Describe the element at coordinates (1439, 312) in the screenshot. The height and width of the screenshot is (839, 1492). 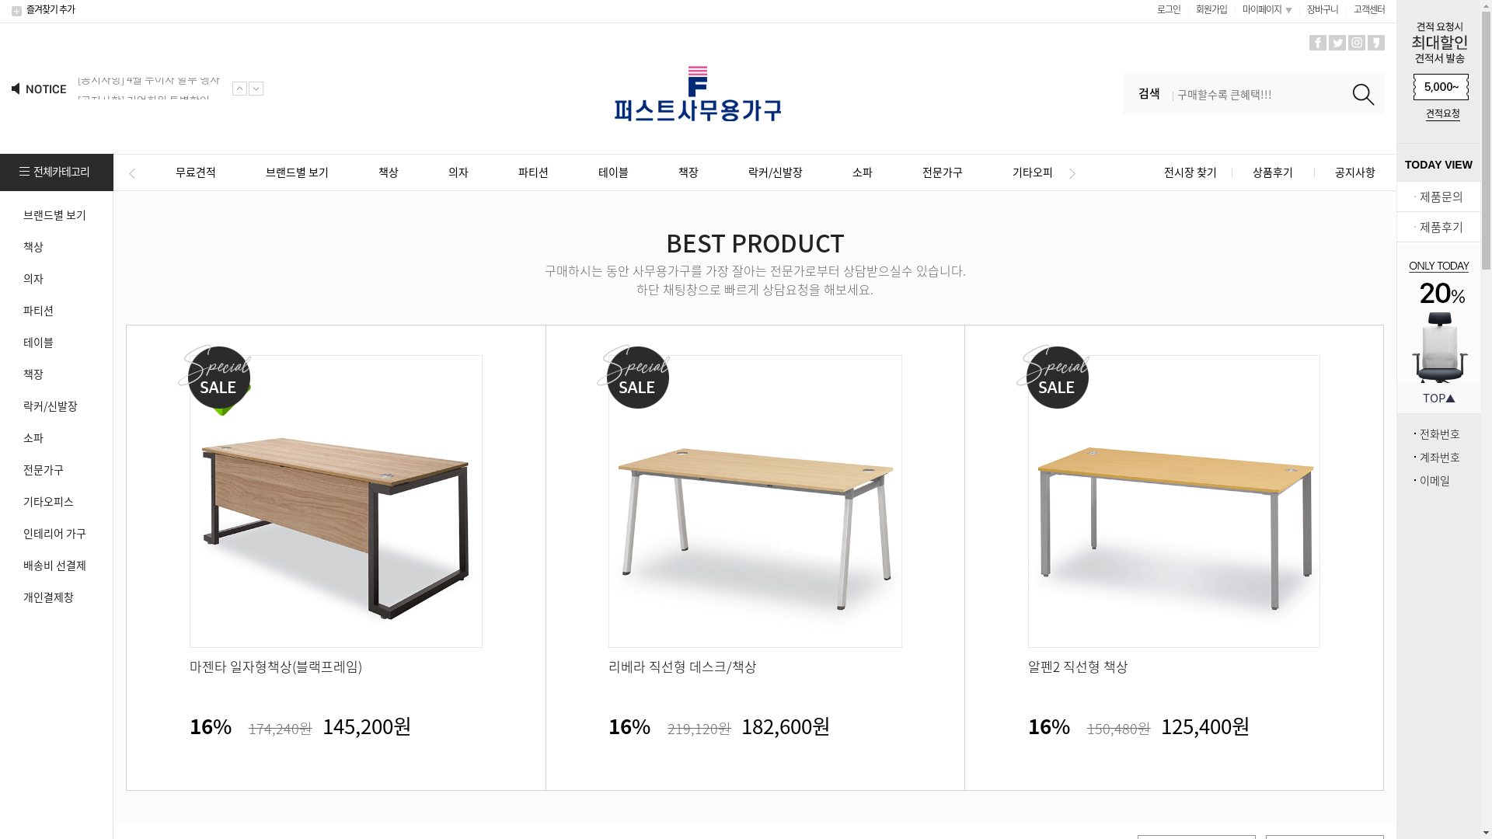
I see `banner` at that location.